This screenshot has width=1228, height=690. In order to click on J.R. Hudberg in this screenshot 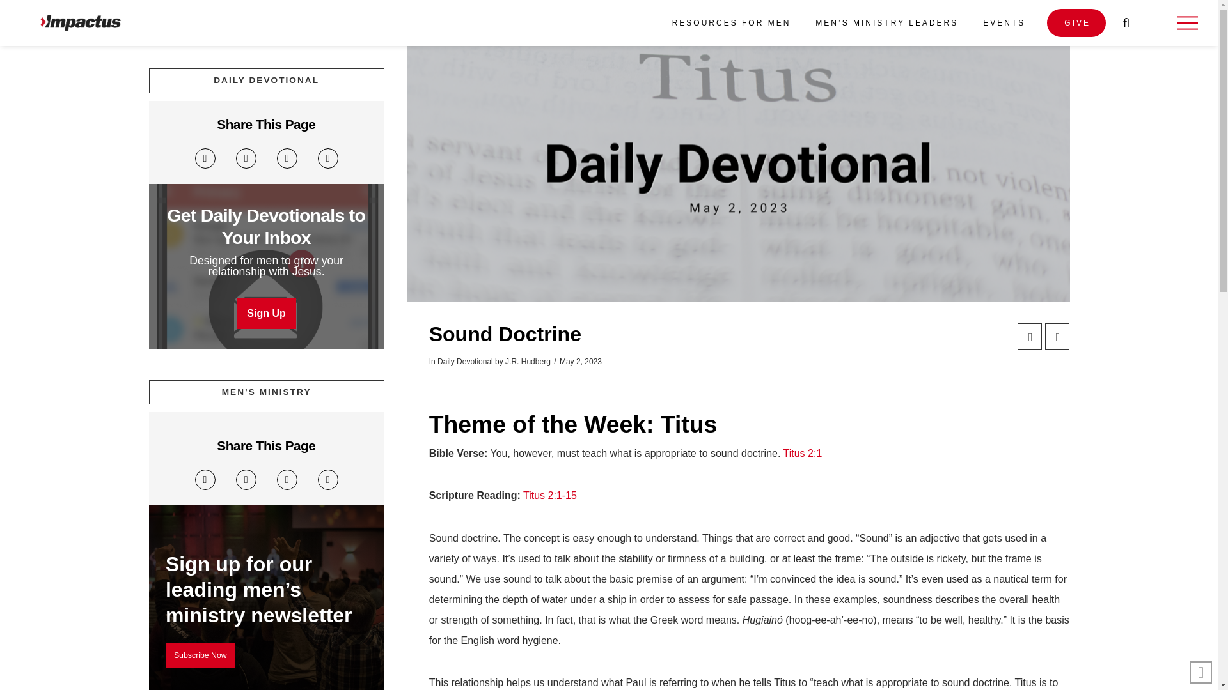, I will do `click(527, 362)`.